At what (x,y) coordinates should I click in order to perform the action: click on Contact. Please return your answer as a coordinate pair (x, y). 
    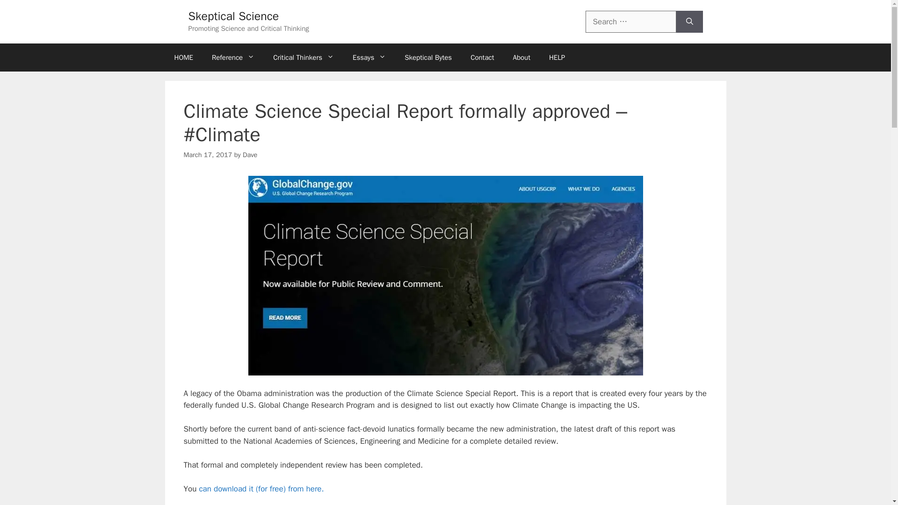
    Looking at the image, I should click on (482, 57).